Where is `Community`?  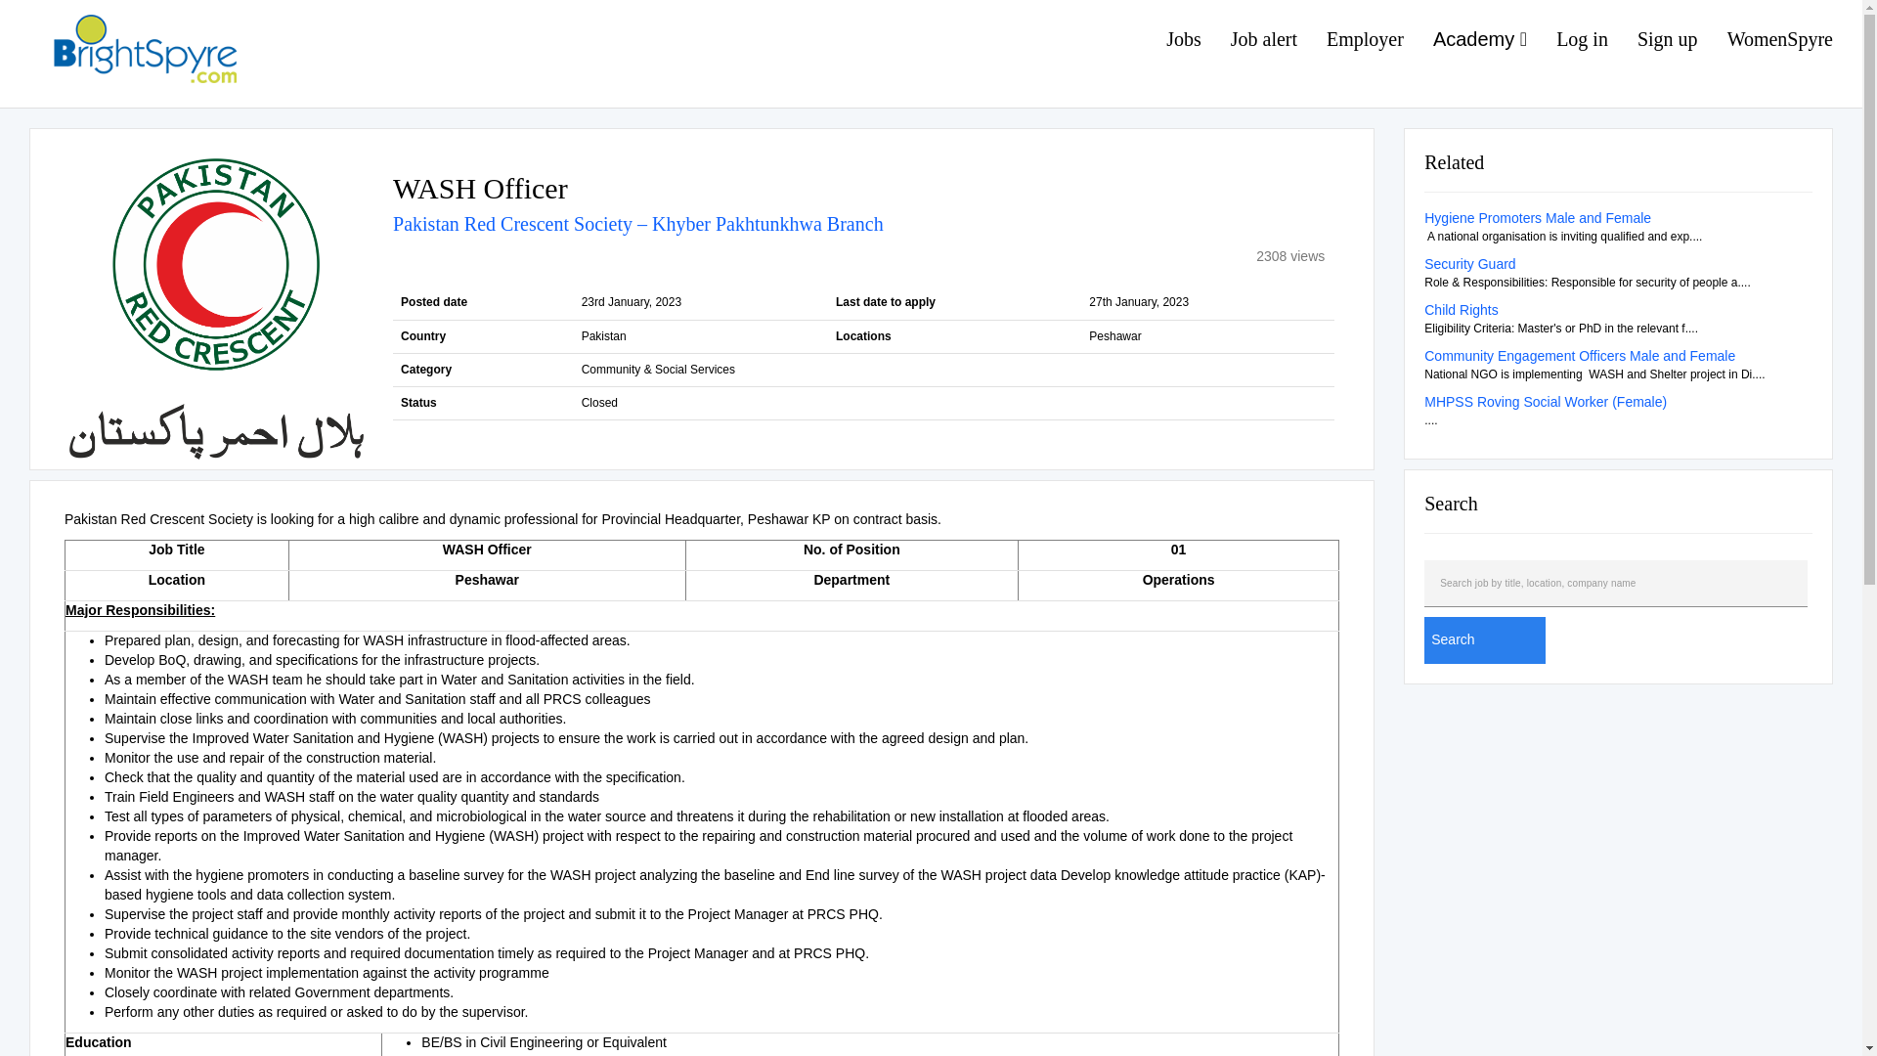 Community is located at coordinates (1779, 39).